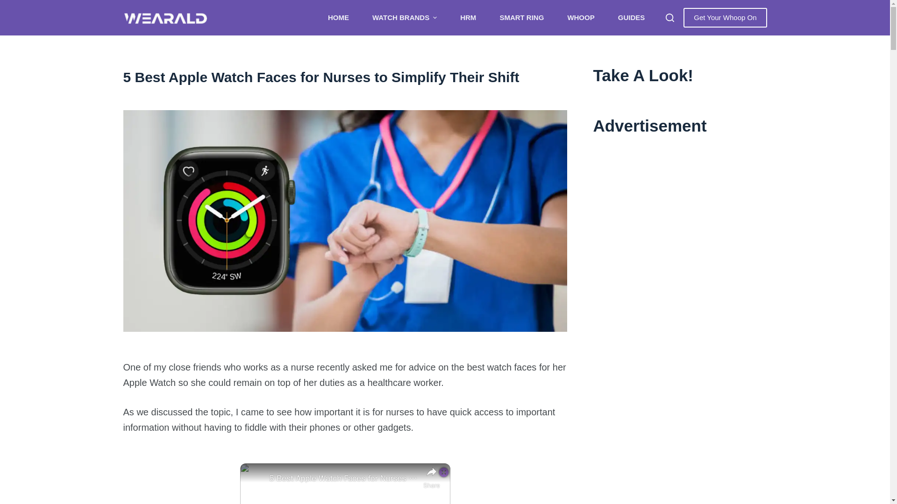 Image resolution: width=897 pixels, height=504 pixels. What do you see at coordinates (468, 18) in the screenshot?
I see `HRM` at bounding box center [468, 18].